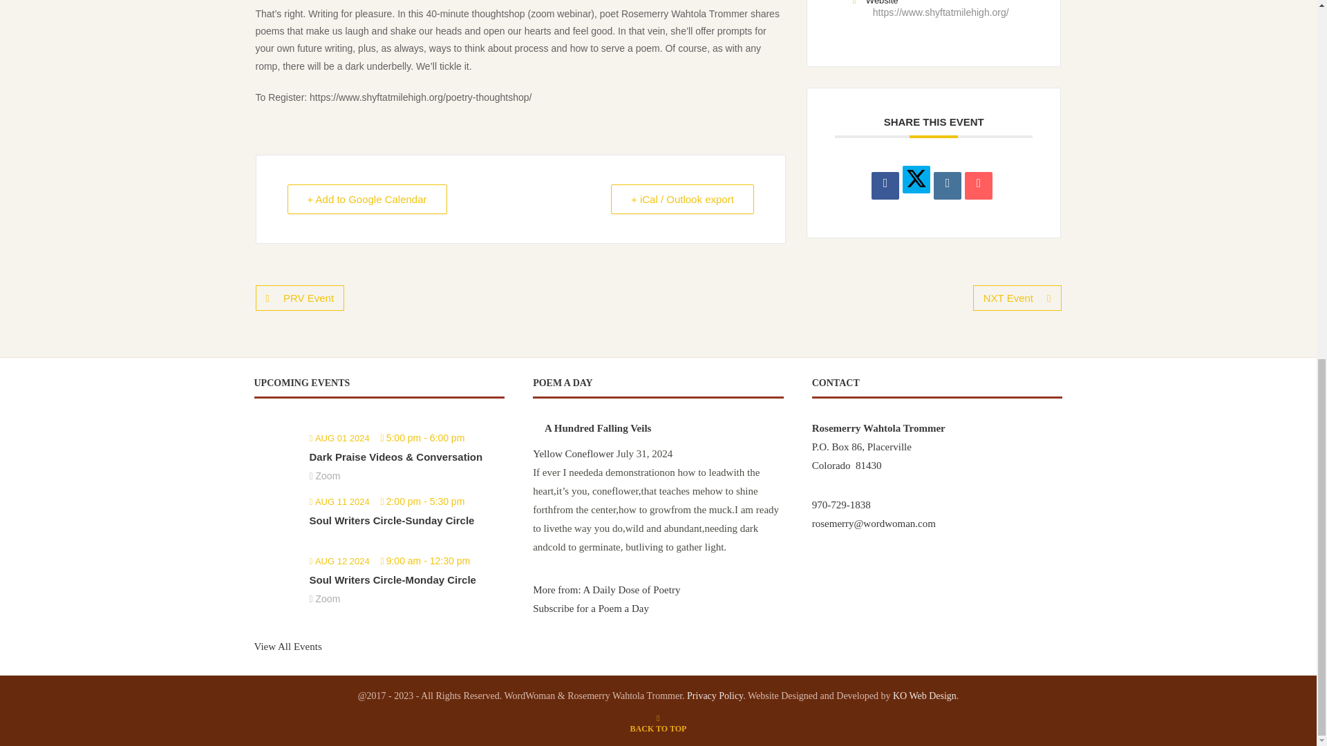 The height and width of the screenshot is (746, 1327). I want to click on Linkedin, so click(947, 186).